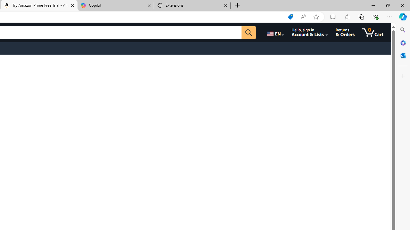 The height and width of the screenshot is (230, 410). What do you see at coordinates (192, 6) in the screenshot?
I see `Extensions` at bounding box center [192, 6].